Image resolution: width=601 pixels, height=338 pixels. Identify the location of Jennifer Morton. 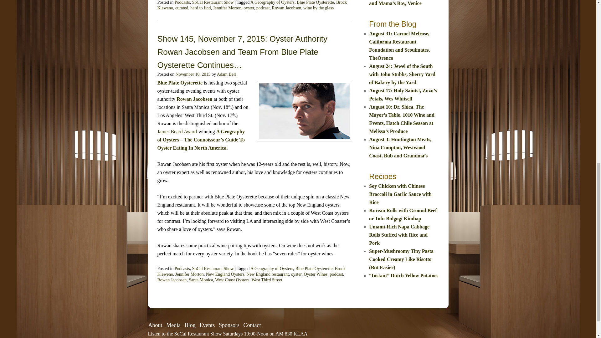
(227, 8).